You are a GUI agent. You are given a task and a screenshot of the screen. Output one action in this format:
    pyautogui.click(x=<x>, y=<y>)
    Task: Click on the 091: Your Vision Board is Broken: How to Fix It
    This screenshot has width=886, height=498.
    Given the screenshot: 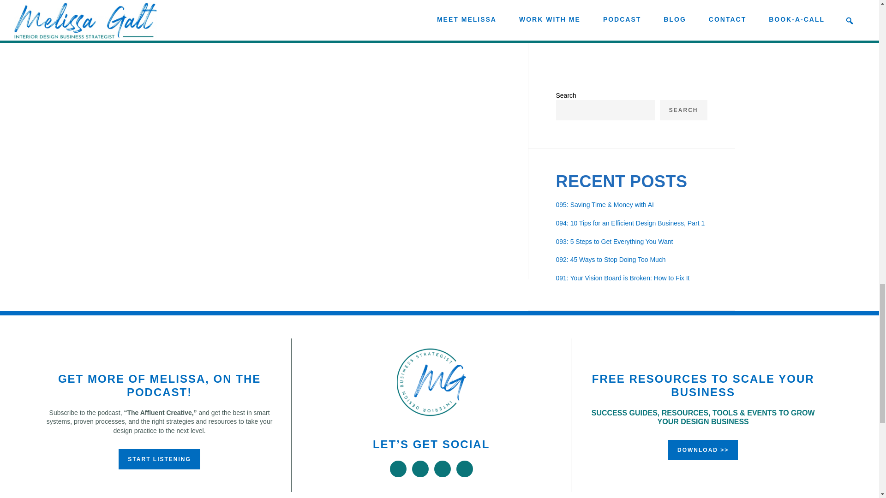 What is the action you would take?
    pyautogui.click(x=622, y=278)
    